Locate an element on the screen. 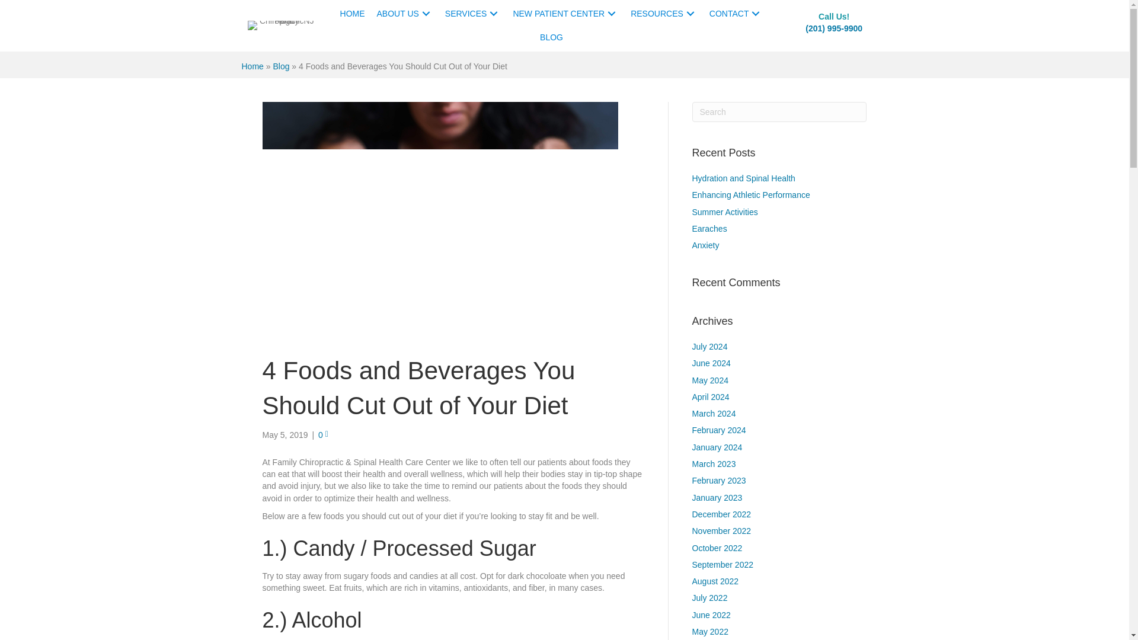 This screenshot has height=640, width=1138. 0 is located at coordinates (324, 434).